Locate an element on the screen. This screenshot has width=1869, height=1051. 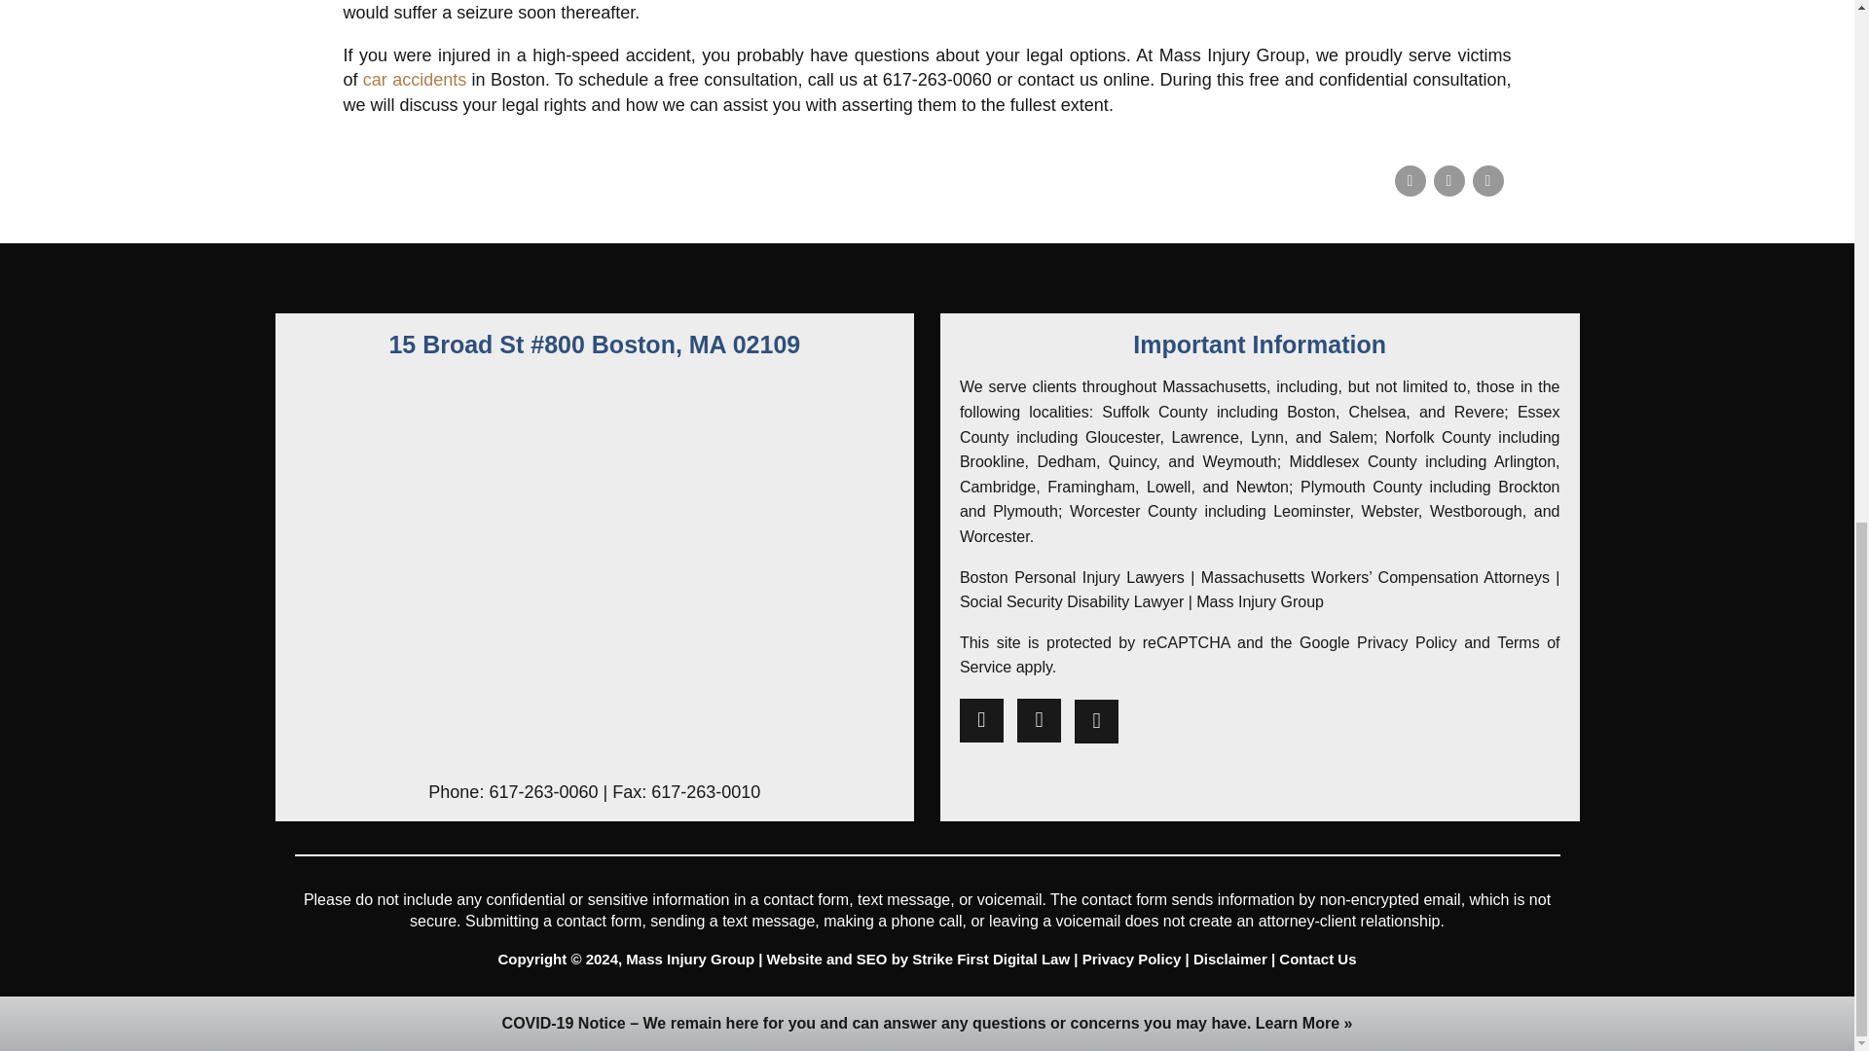
Share on Twitter is located at coordinates (1448, 180).